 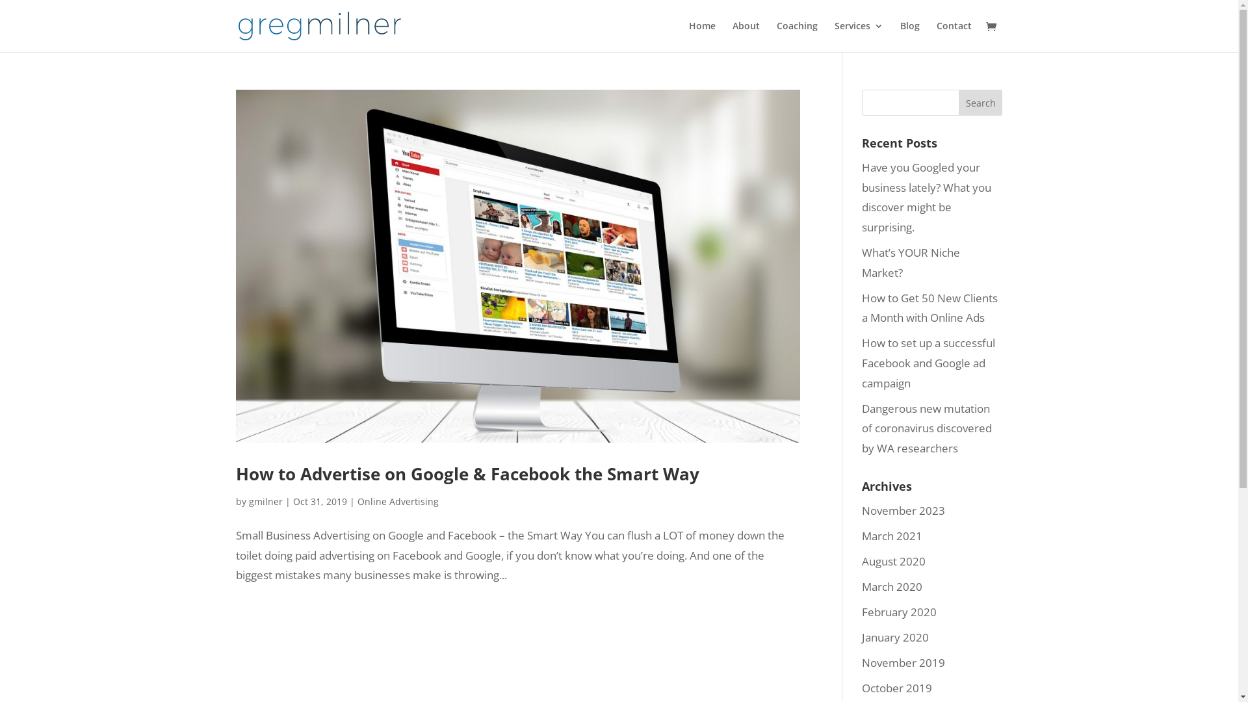 What do you see at coordinates (892, 536) in the screenshot?
I see `March 2021` at bounding box center [892, 536].